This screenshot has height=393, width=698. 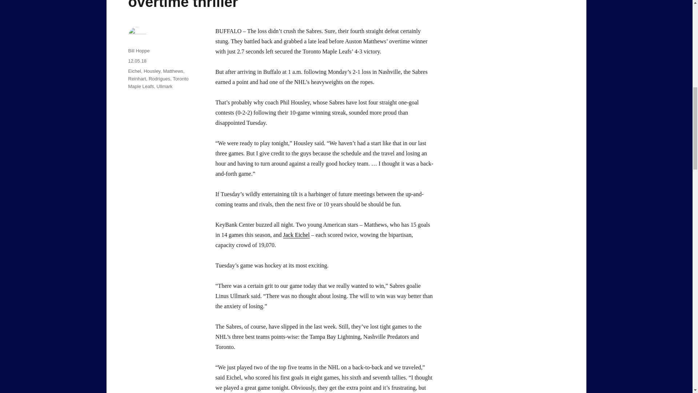 I want to click on 12.05.18, so click(x=137, y=60).